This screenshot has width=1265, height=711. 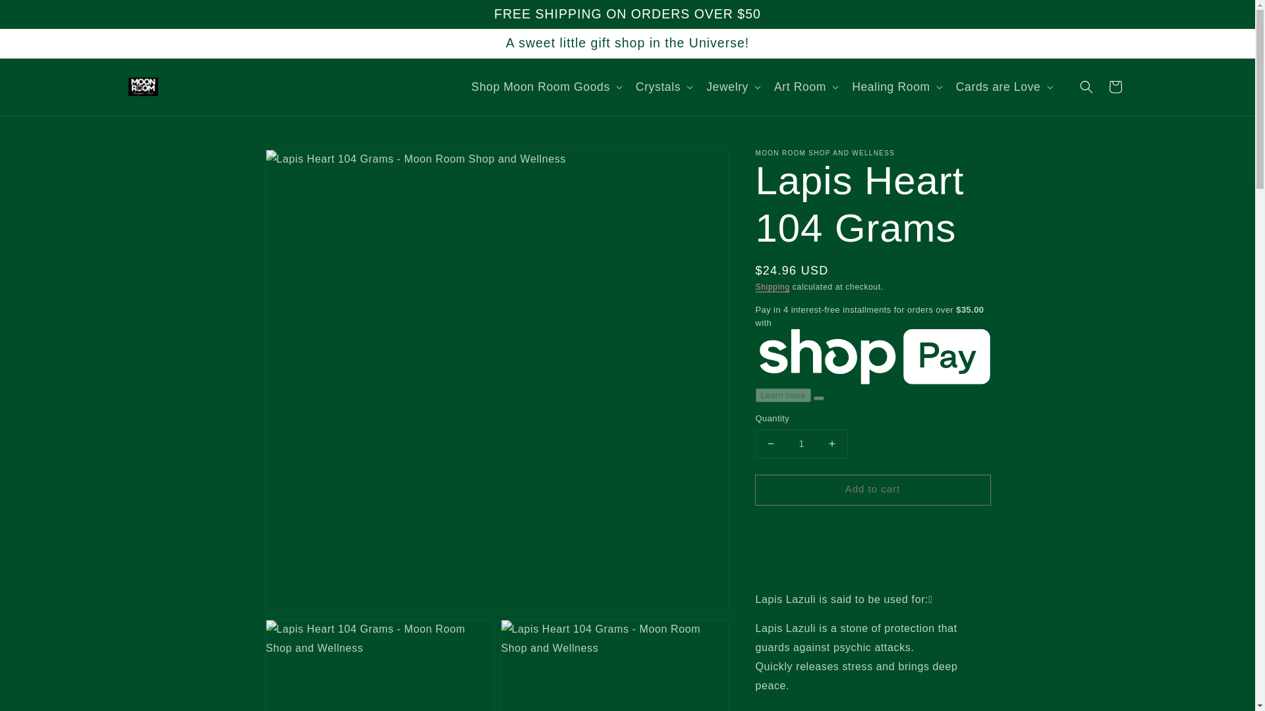 I want to click on 1, so click(x=801, y=444).